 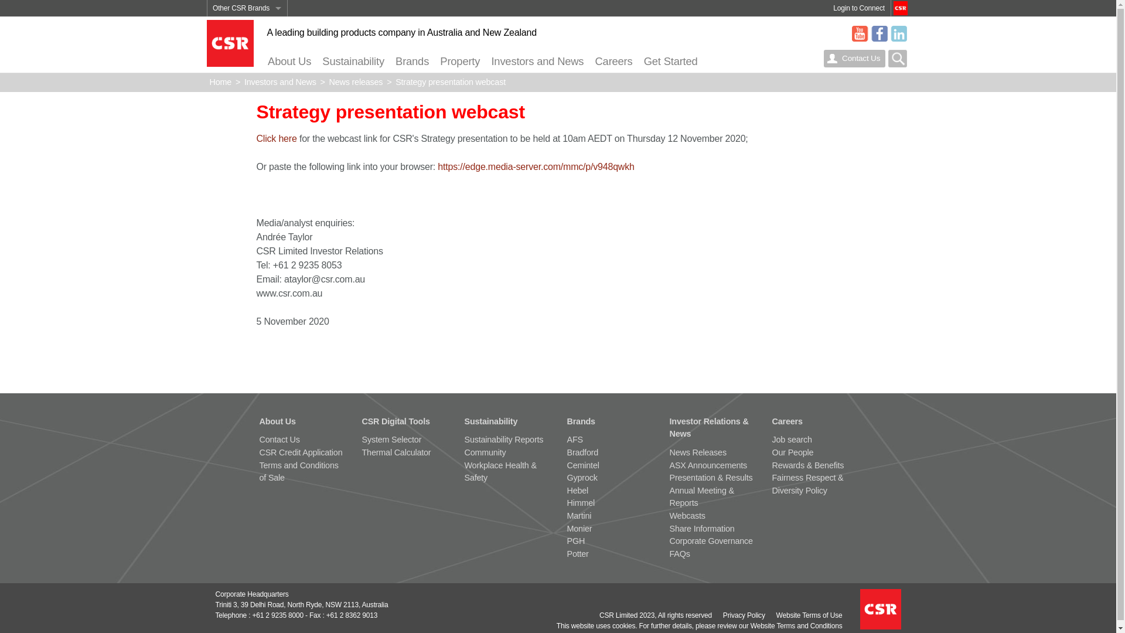 I want to click on News Releases, so click(x=697, y=452).